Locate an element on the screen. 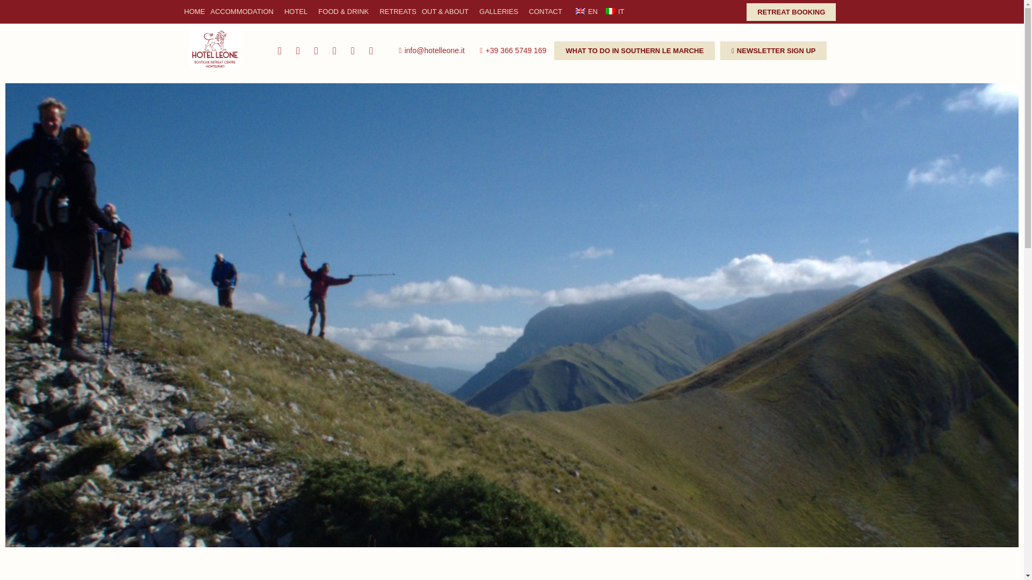 This screenshot has width=1032, height=580. IT is located at coordinates (614, 12).